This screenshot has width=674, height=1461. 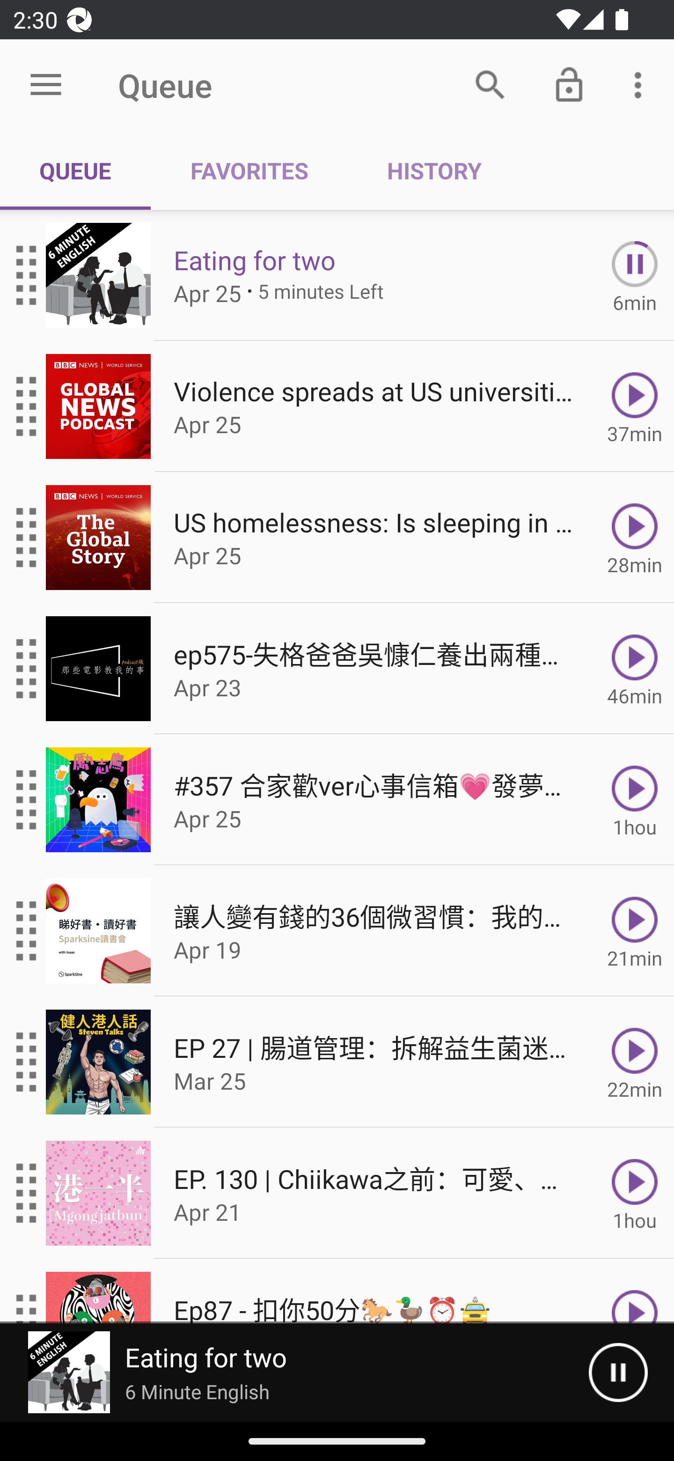 What do you see at coordinates (635, 1291) in the screenshot?
I see `Play` at bounding box center [635, 1291].